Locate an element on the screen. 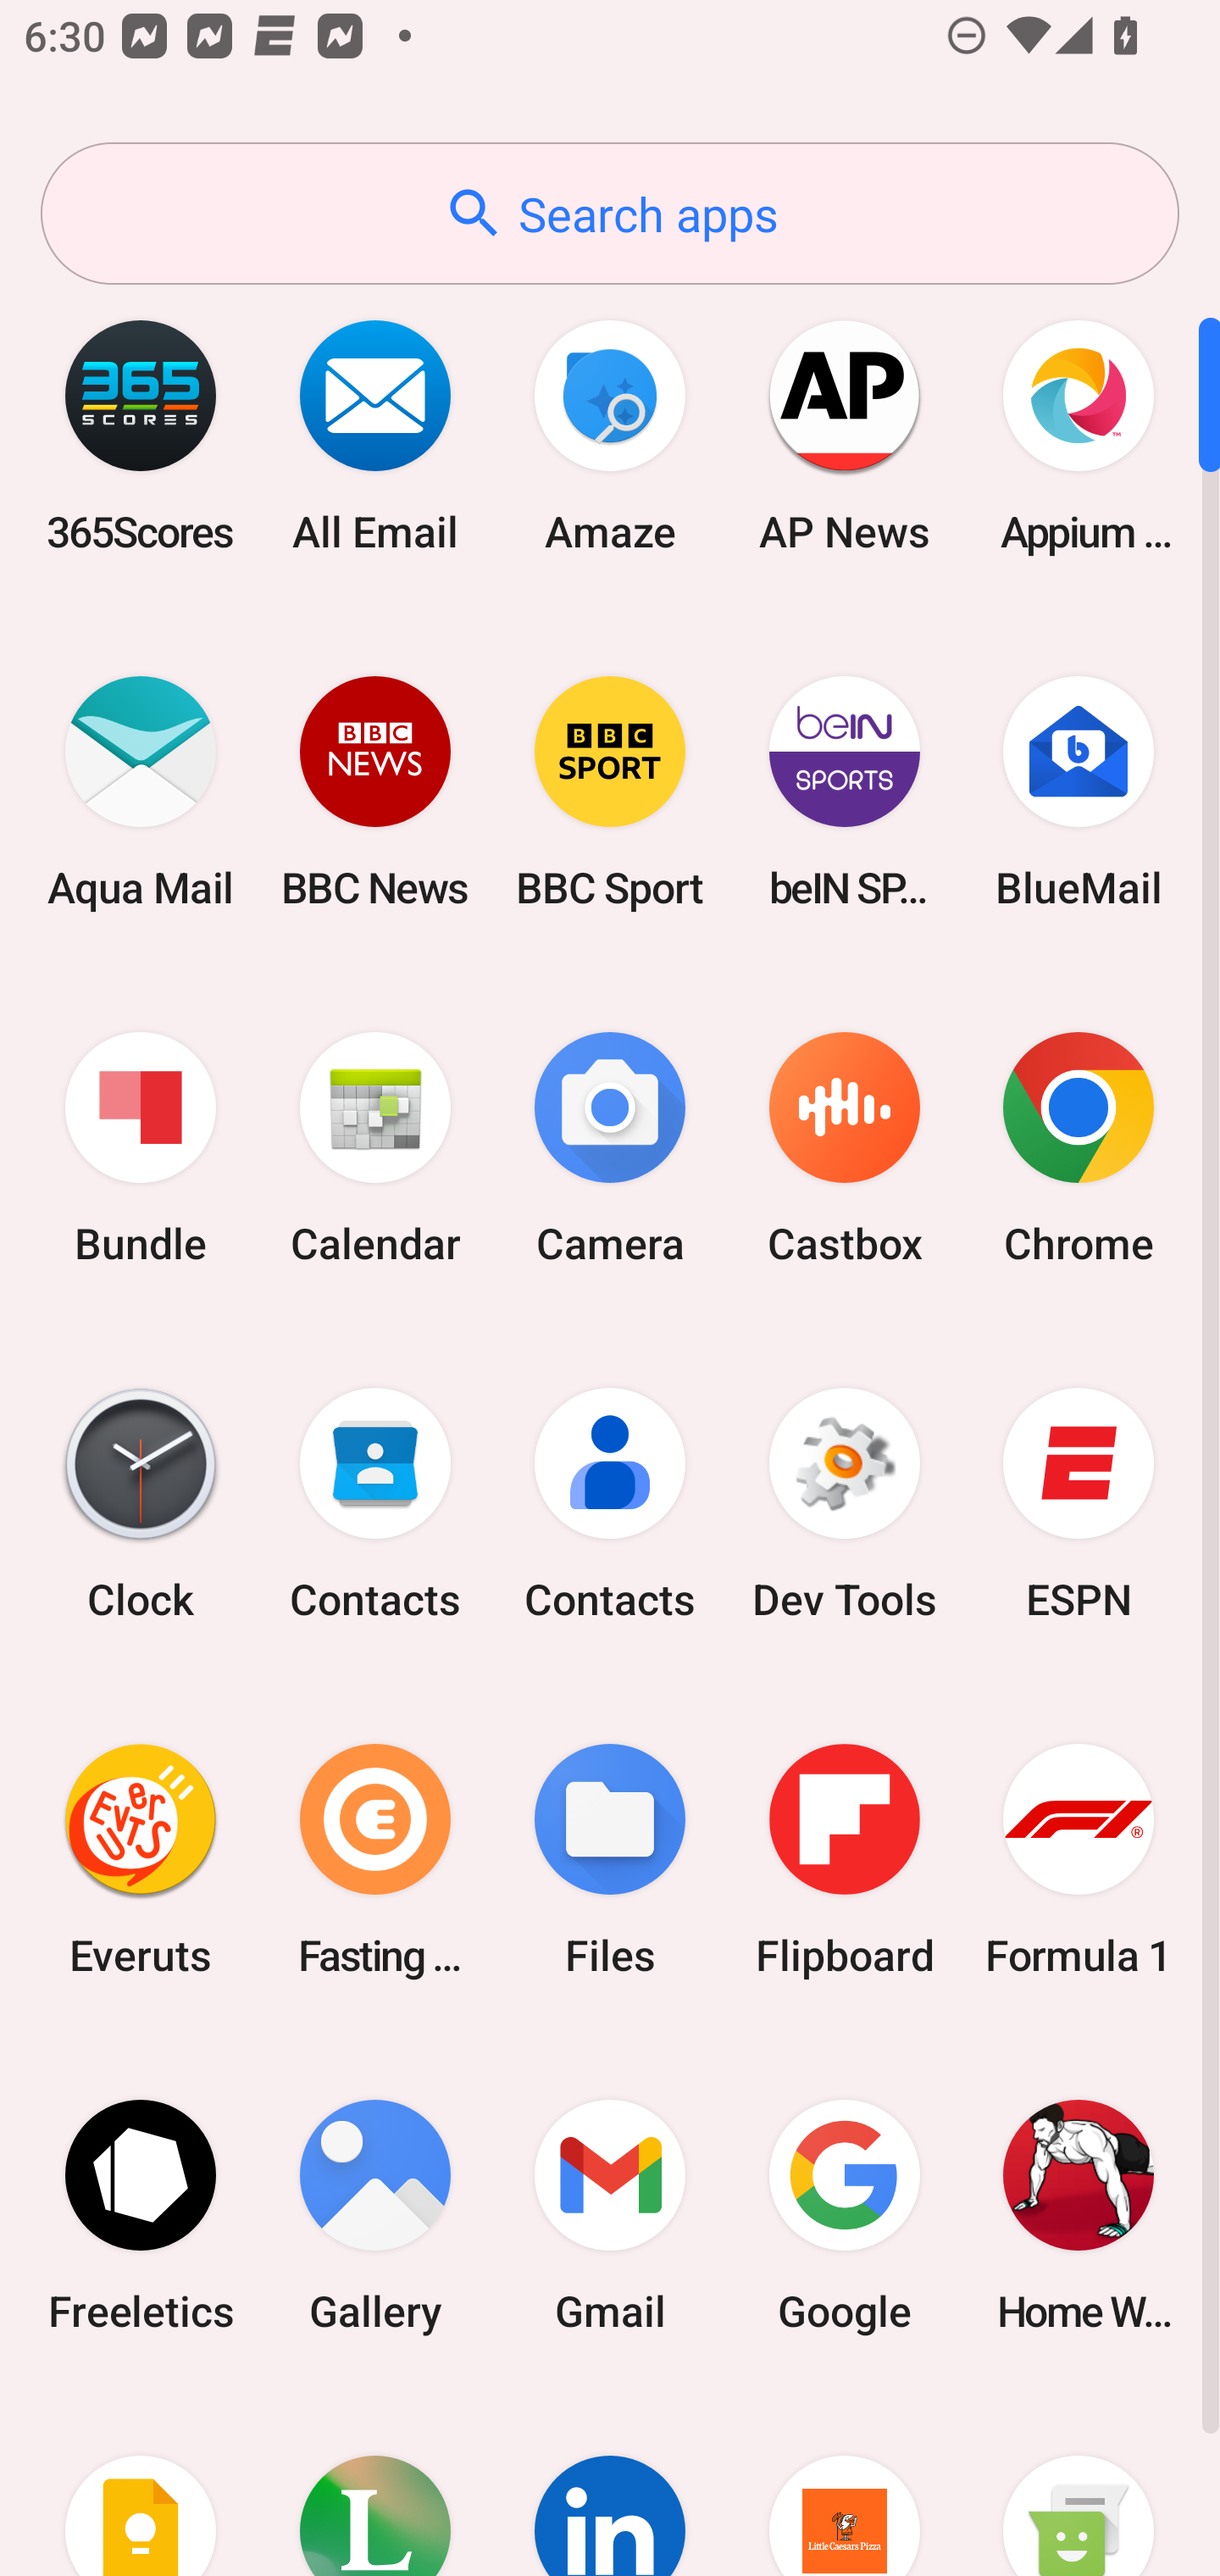 The height and width of the screenshot is (2576, 1220). BBC News is located at coordinates (375, 791).